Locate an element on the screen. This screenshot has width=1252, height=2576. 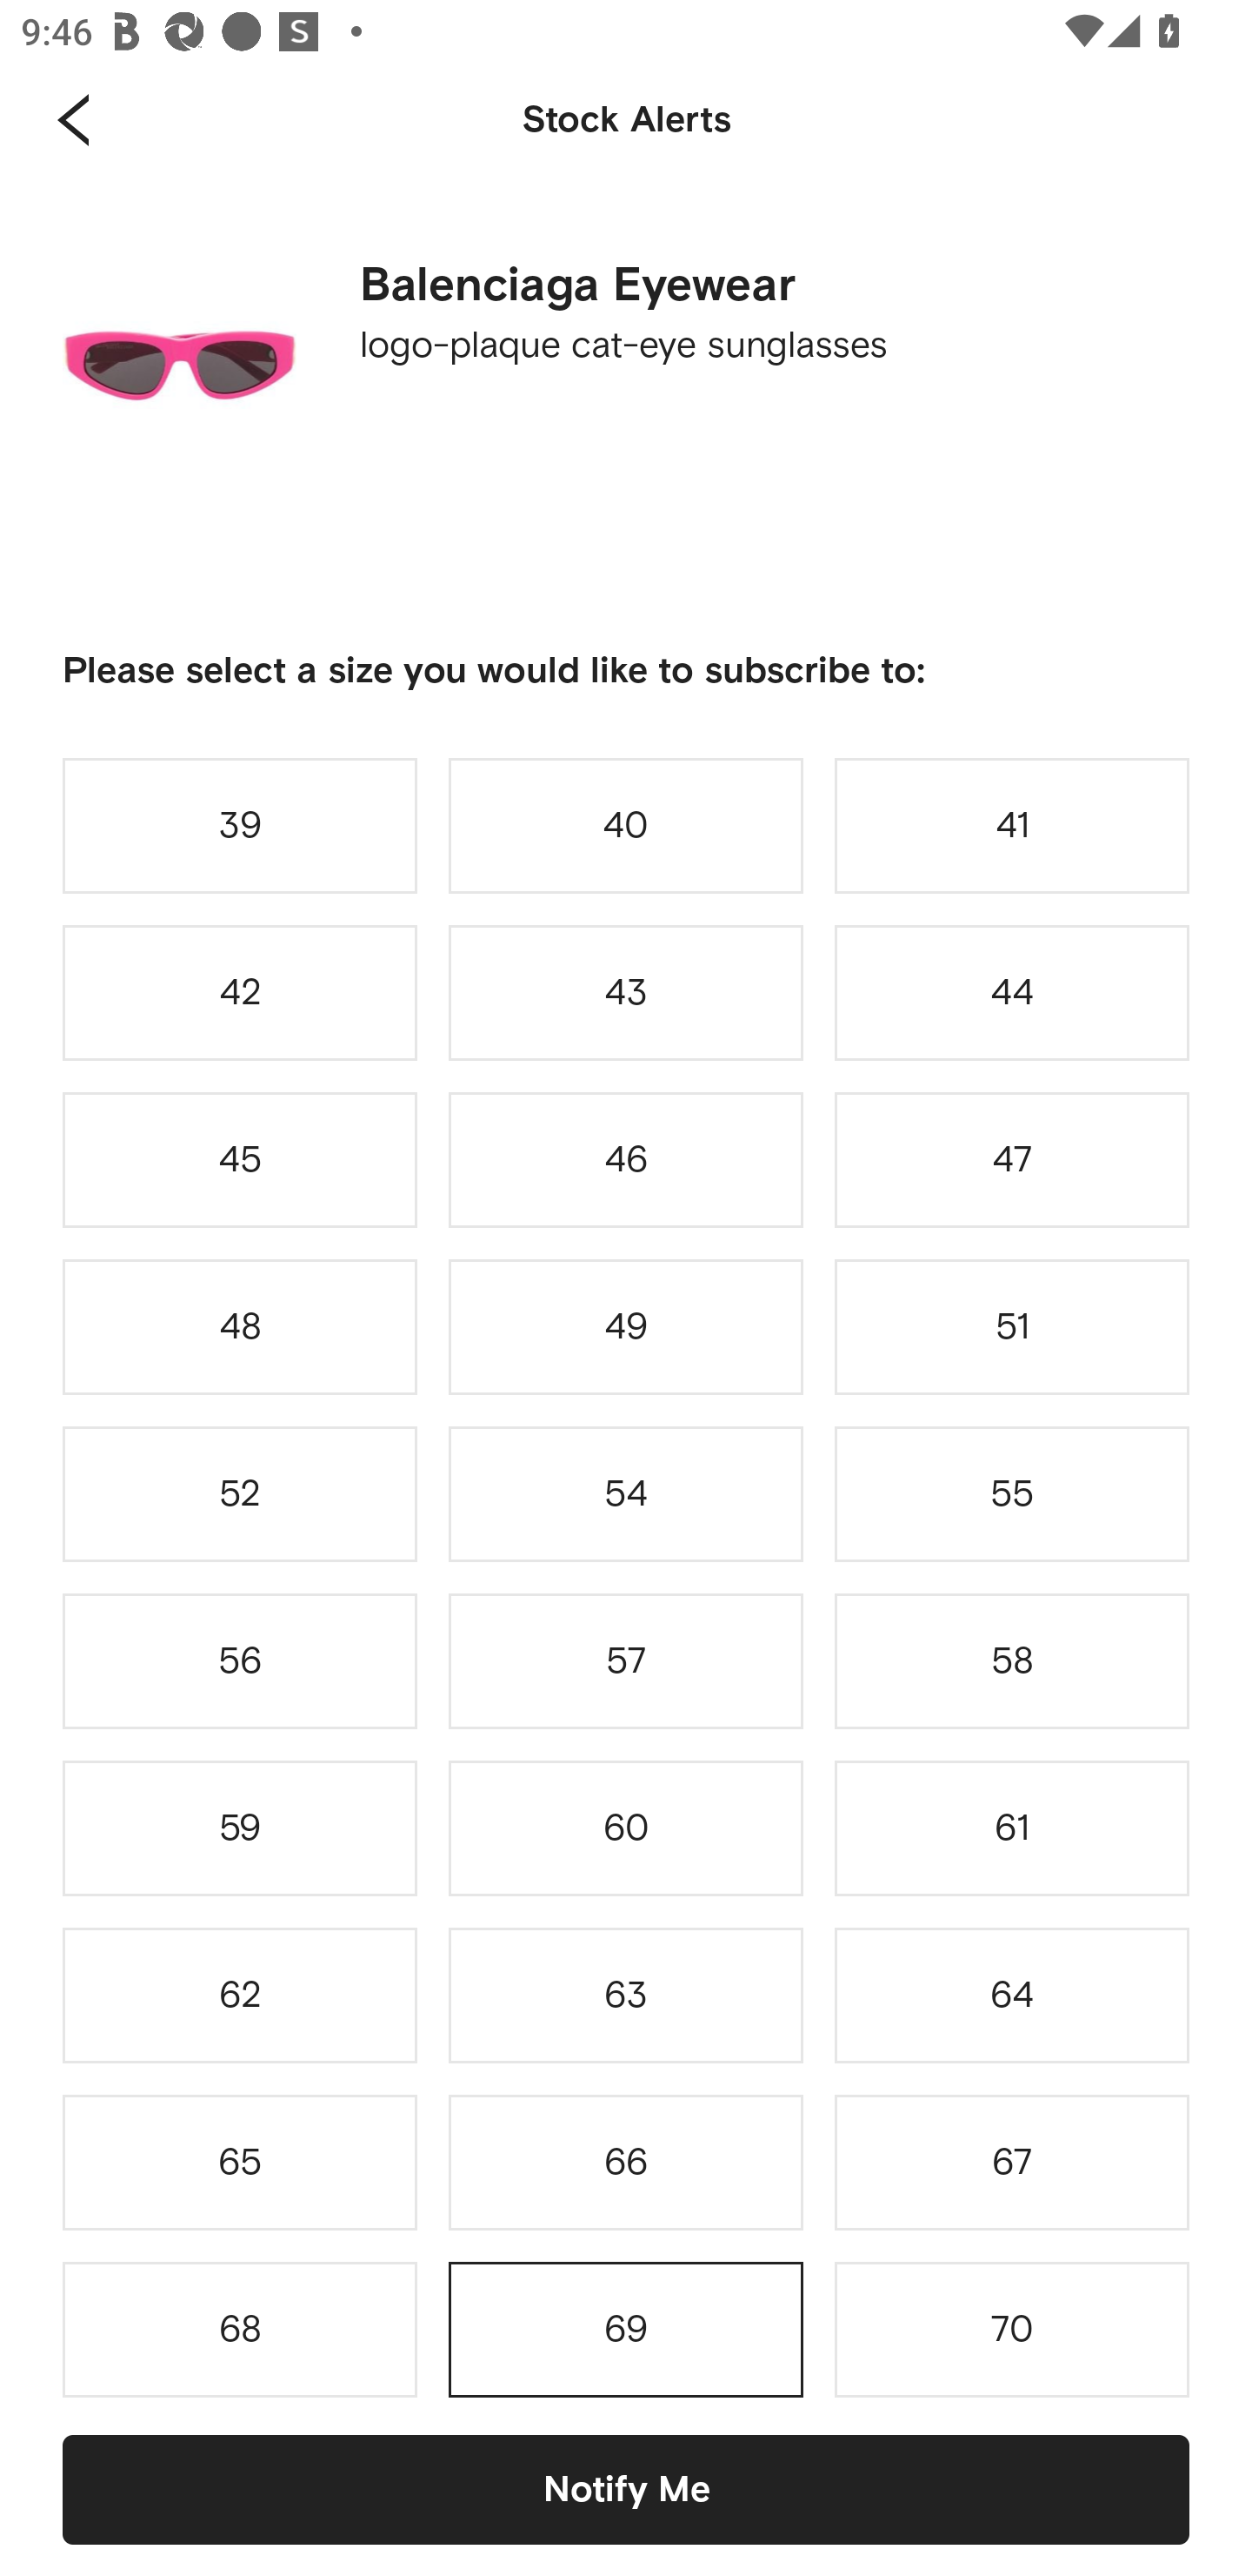
42 is located at coordinates (240, 992).